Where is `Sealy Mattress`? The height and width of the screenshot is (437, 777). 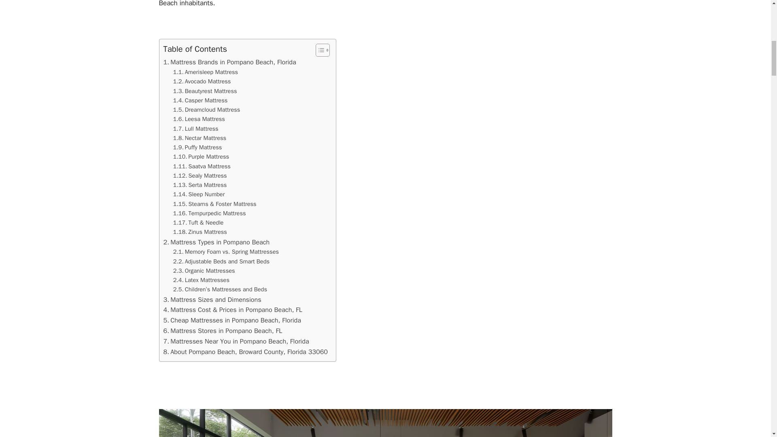
Sealy Mattress is located at coordinates (200, 176).